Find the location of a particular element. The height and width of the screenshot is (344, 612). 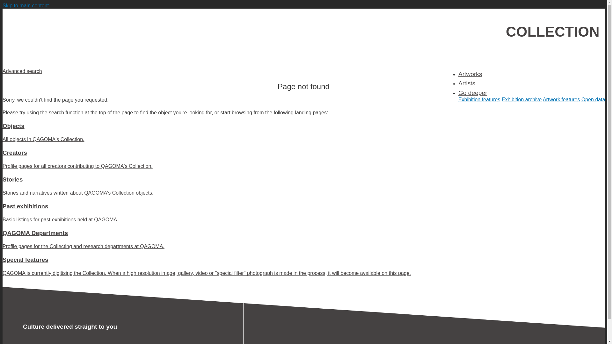

Artwork features is located at coordinates (561, 99).